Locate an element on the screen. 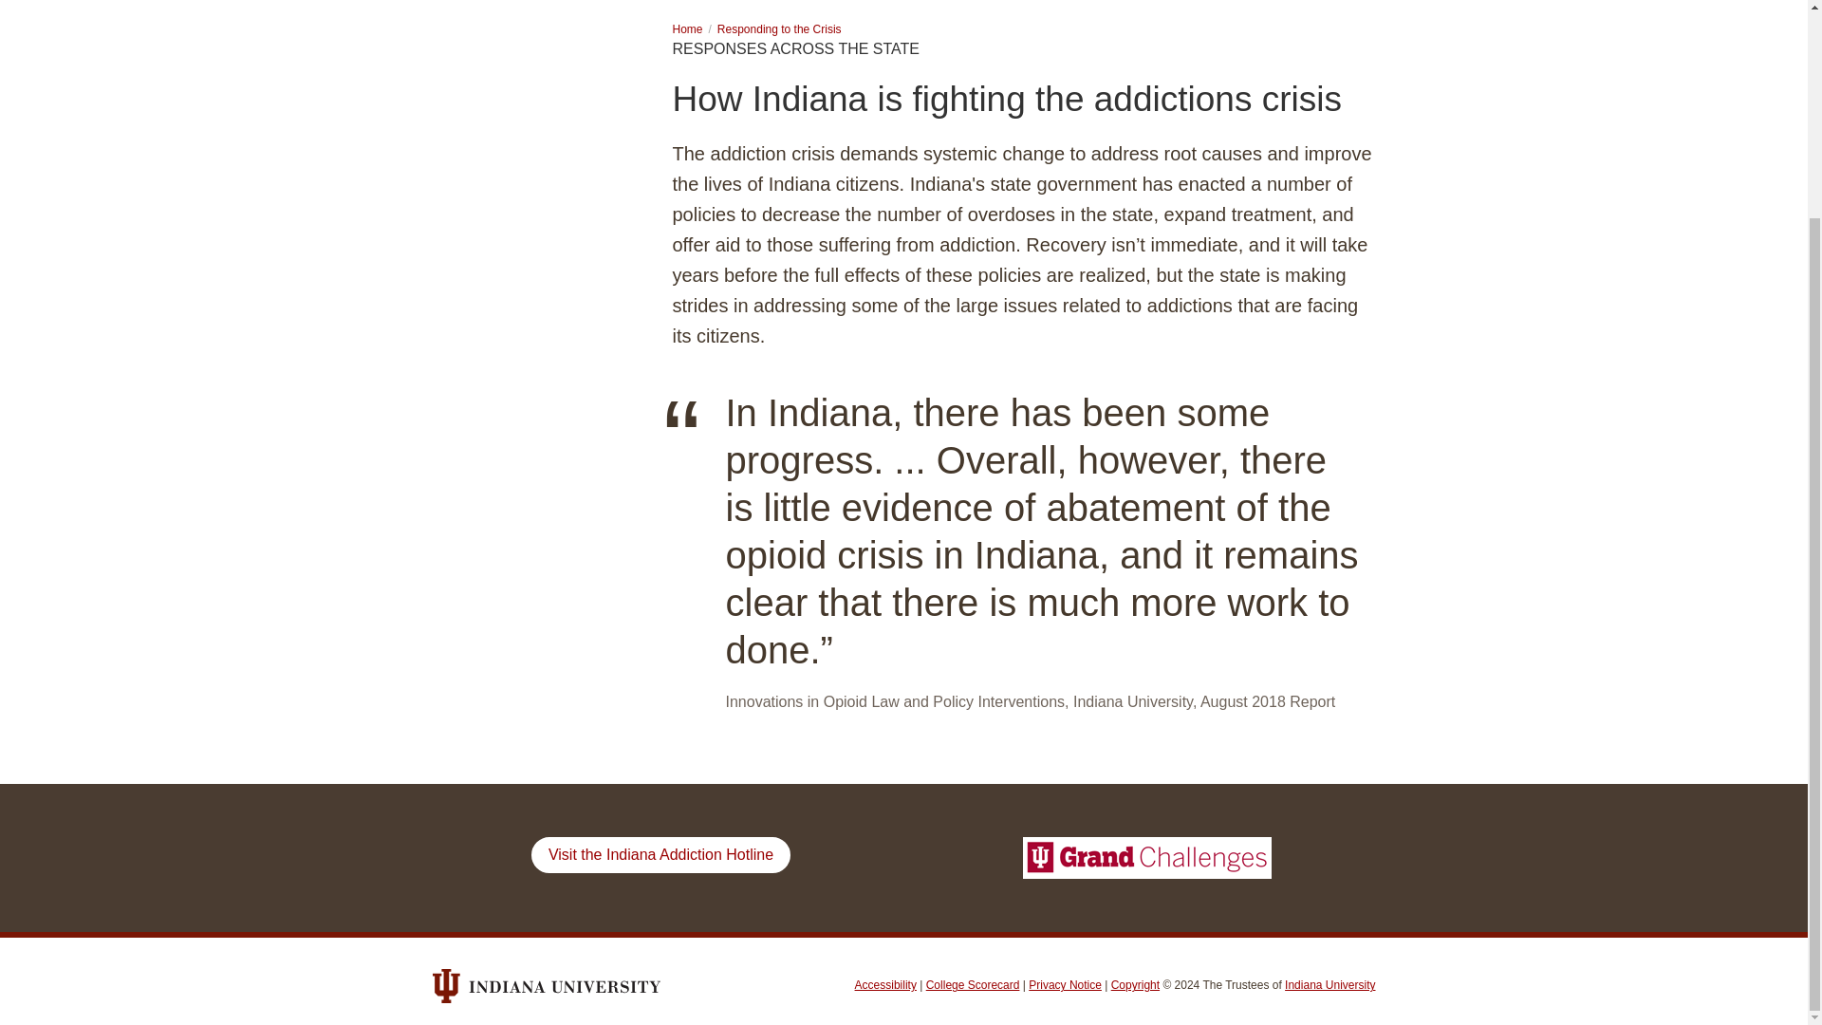  College Scorecard is located at coordinates (973, 985).